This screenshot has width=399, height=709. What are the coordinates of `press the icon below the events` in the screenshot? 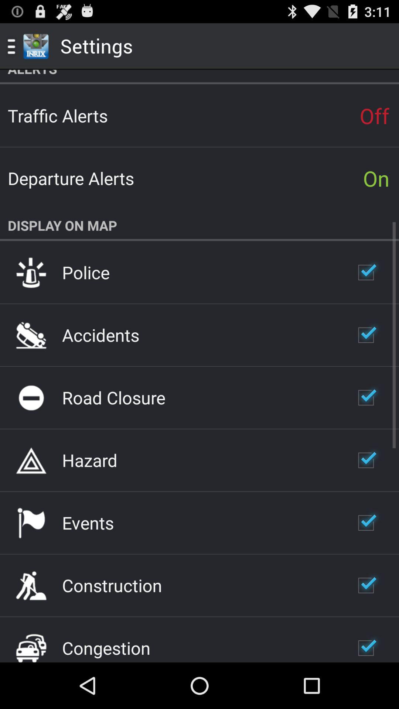 It's located at (112, 585).